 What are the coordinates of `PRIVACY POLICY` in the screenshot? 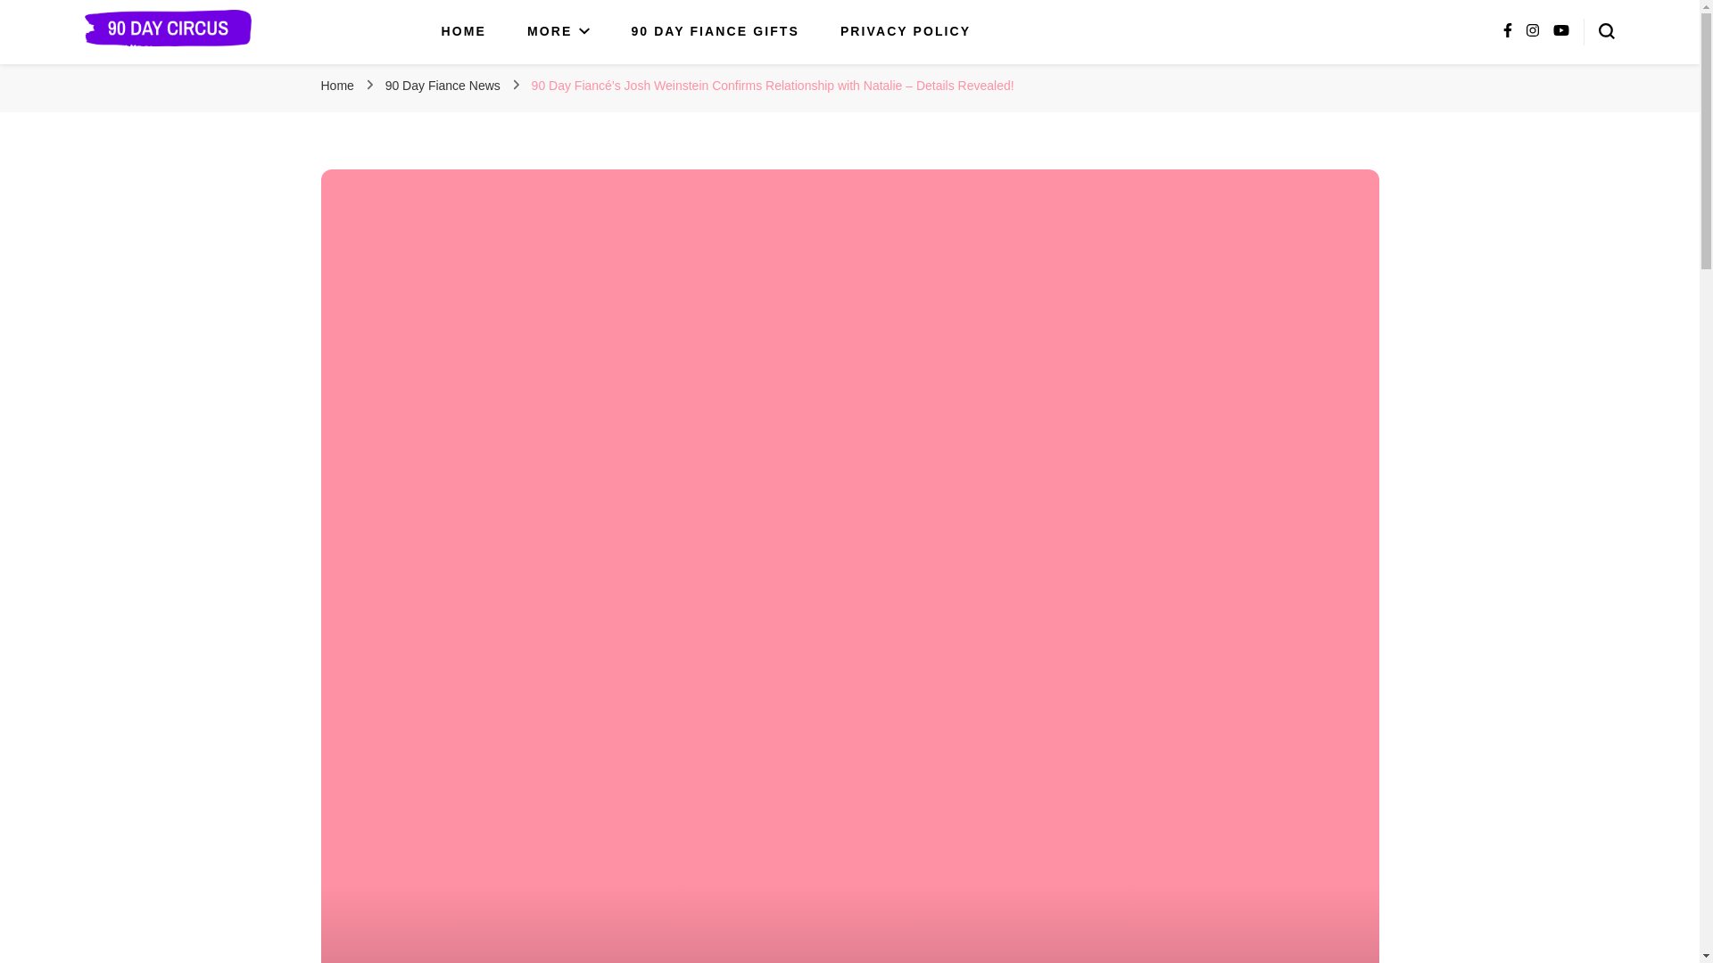 It's located at (906, 31).